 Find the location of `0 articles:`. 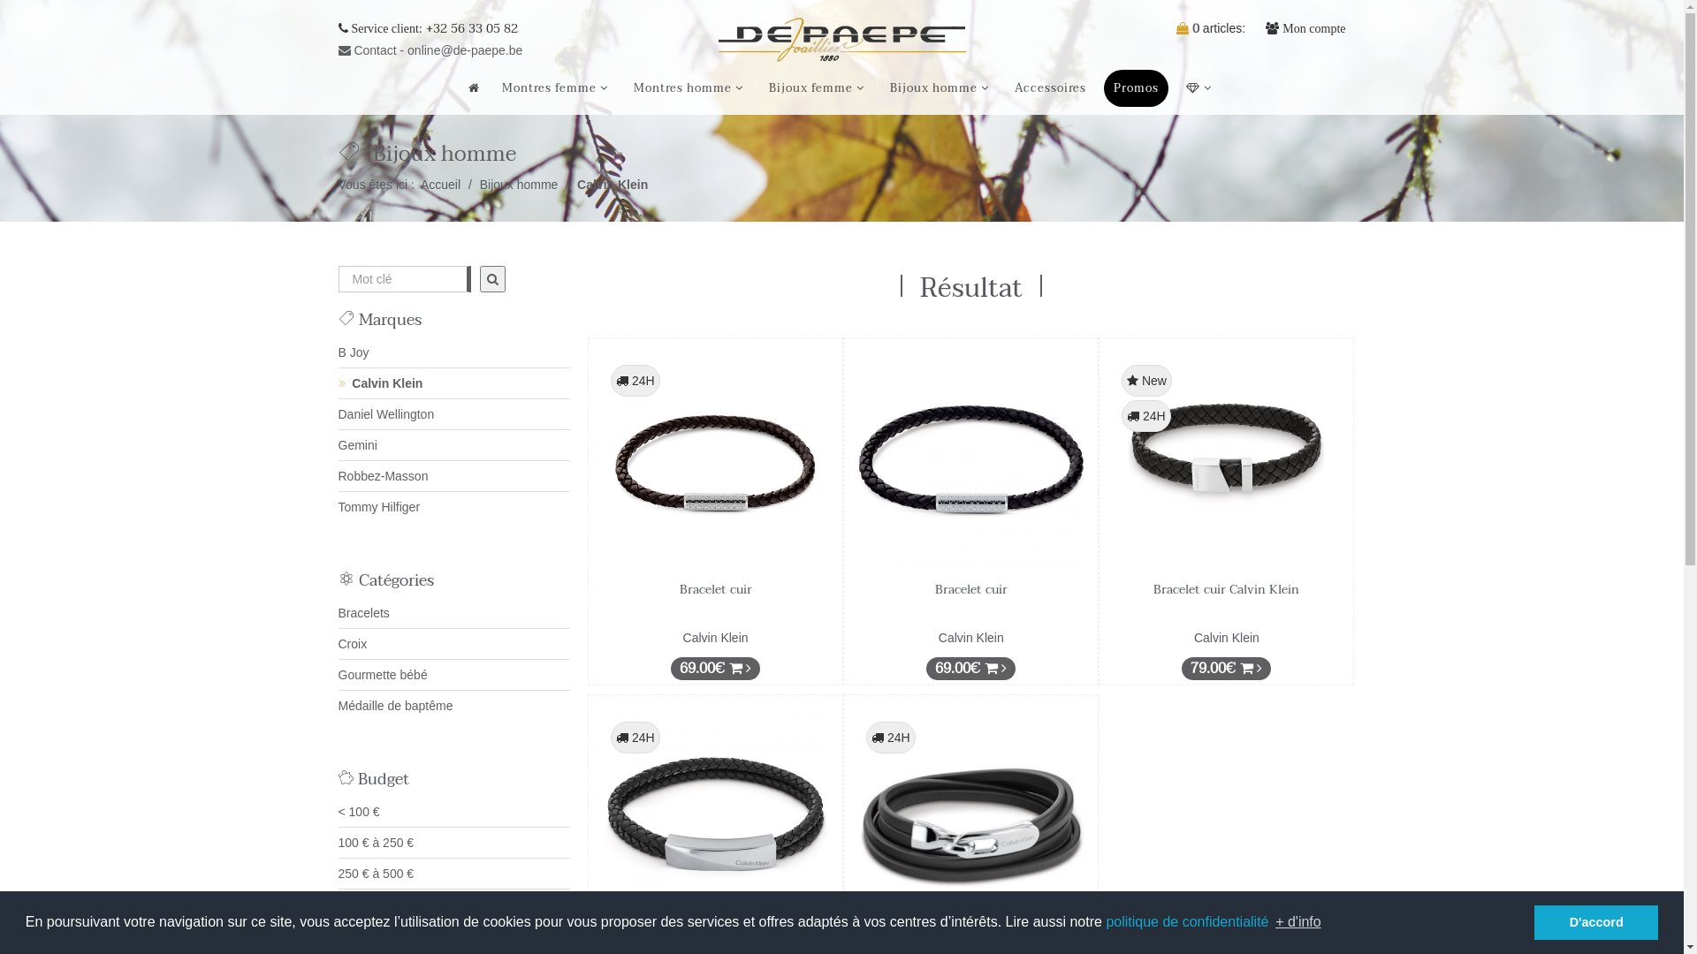

0 articles: is located at coordinates (1211, 28).